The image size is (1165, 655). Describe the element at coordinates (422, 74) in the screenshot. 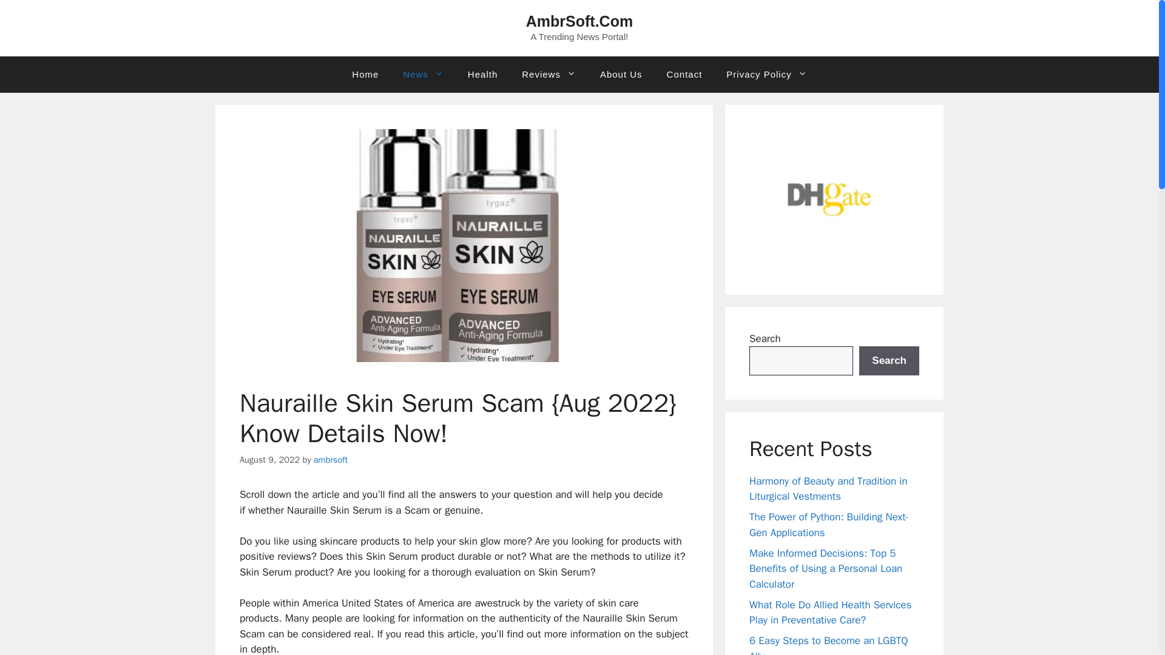

I see `News` at that location.